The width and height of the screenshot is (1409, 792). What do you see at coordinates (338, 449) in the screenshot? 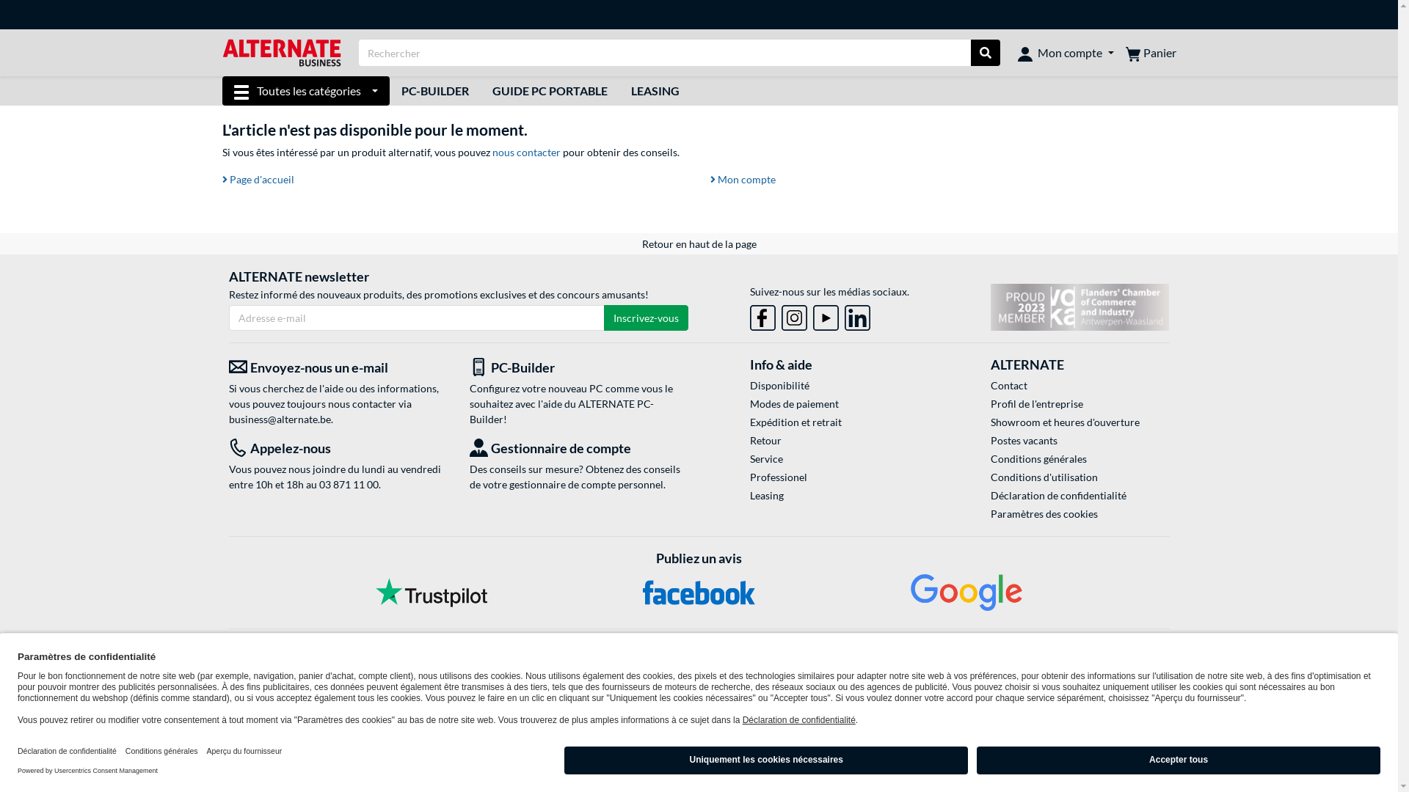
I see `Appelez-nous` at bounding box center [338, 449].